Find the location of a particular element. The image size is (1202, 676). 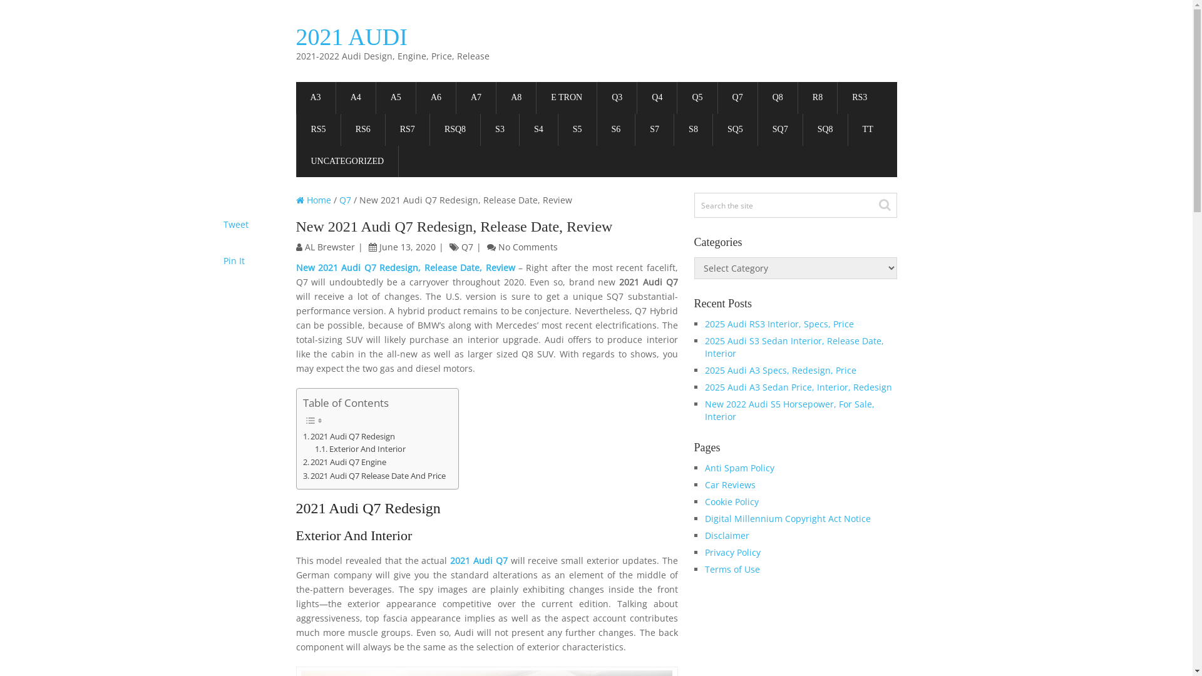

Pin It is located at coordinates (234, 260).